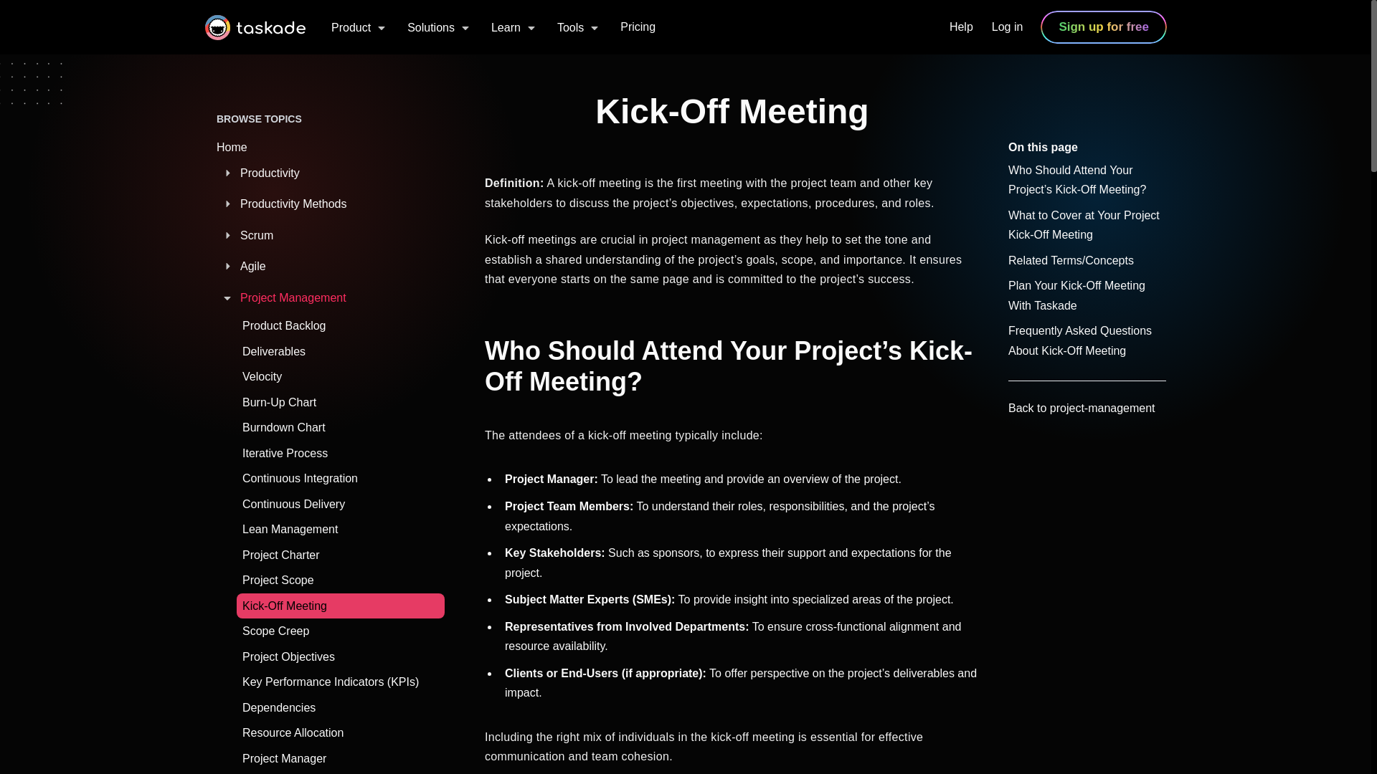 The width and height of the screenshot is (1377, 774). What do you see at coordinates (320, 266) in the screenshot?
I see `Agile` at bounding box center [320, 266].